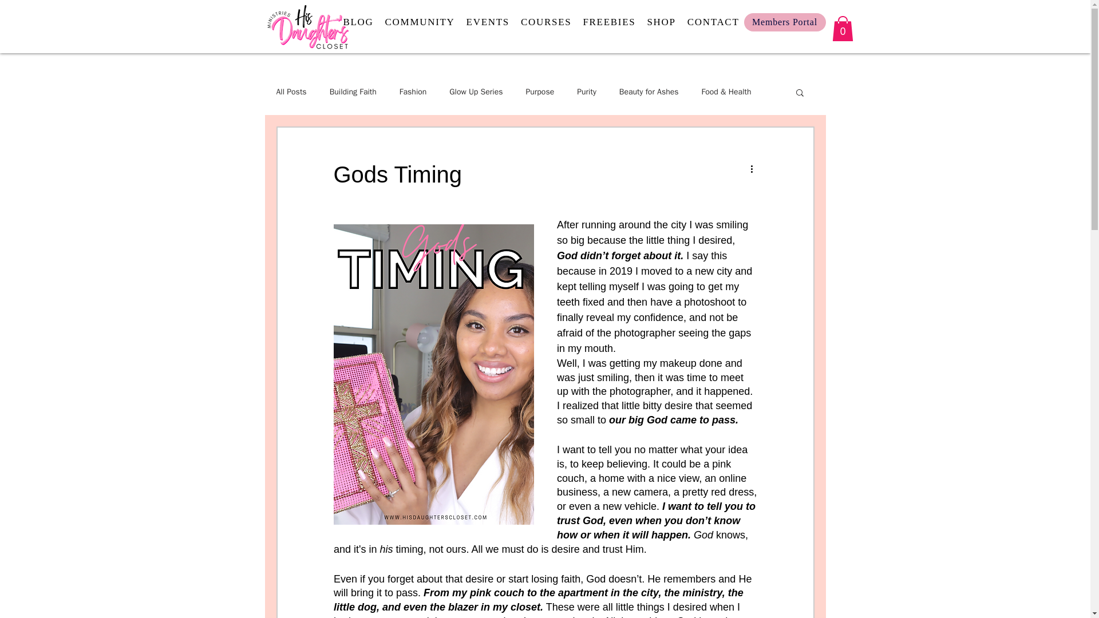 The width and height of the screenshot is (1099, 618). I want to click on Purity, so click(587, 92).